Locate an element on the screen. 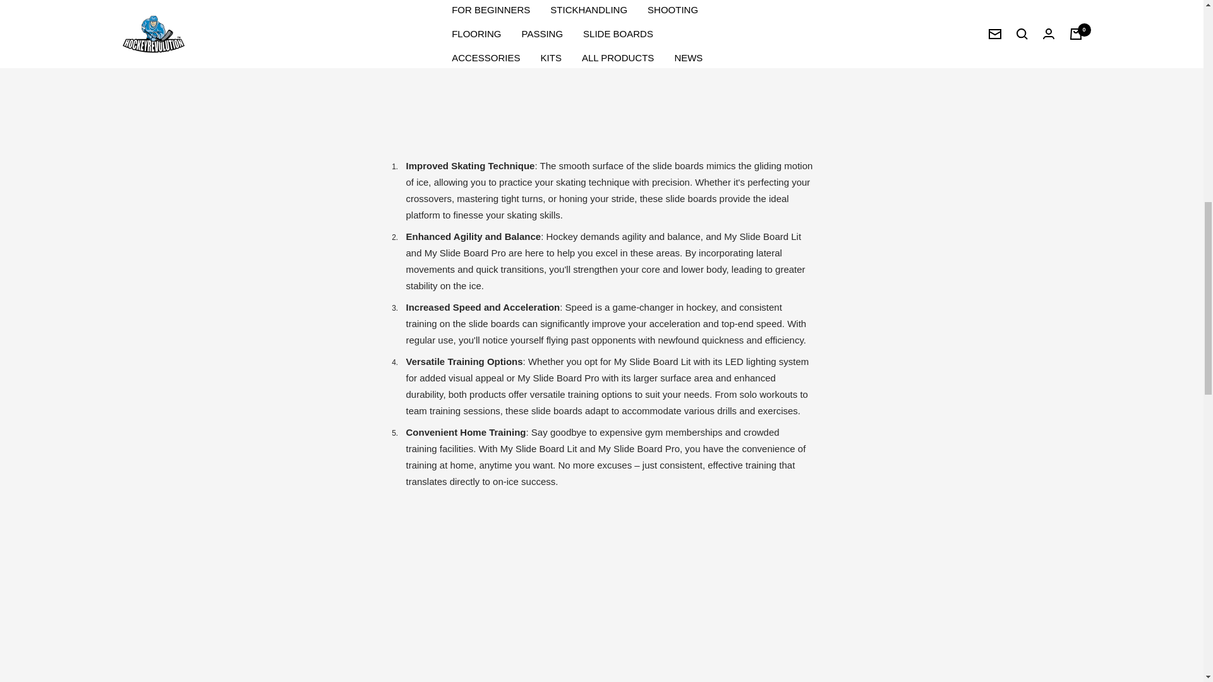  YouTube video player is located at coordinates (567, 70).